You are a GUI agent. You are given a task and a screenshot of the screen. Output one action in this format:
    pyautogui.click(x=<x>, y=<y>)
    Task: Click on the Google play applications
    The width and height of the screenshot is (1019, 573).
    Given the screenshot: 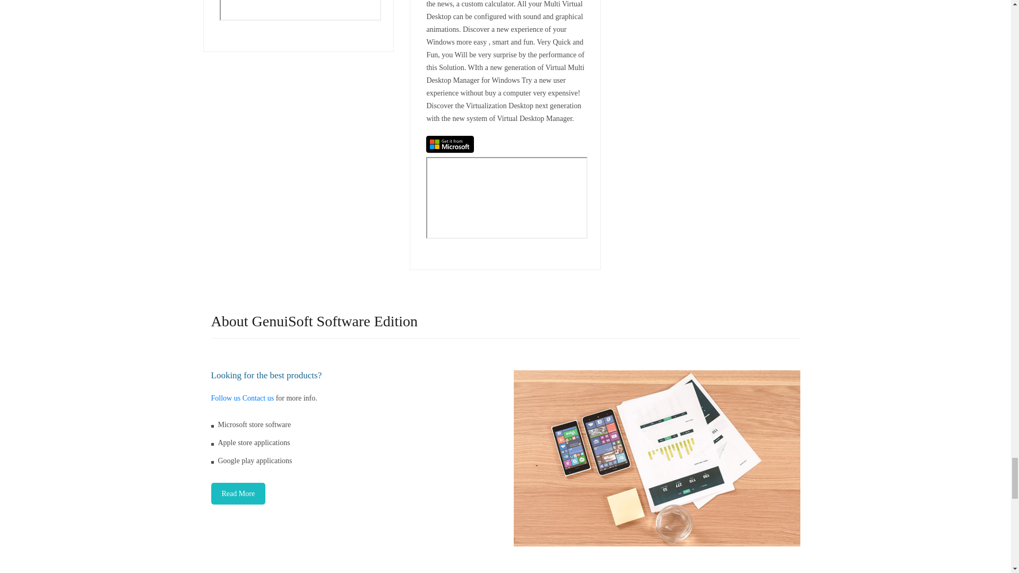 What is the action you would take?
    pyautogui.click(x=252, y=461)
    